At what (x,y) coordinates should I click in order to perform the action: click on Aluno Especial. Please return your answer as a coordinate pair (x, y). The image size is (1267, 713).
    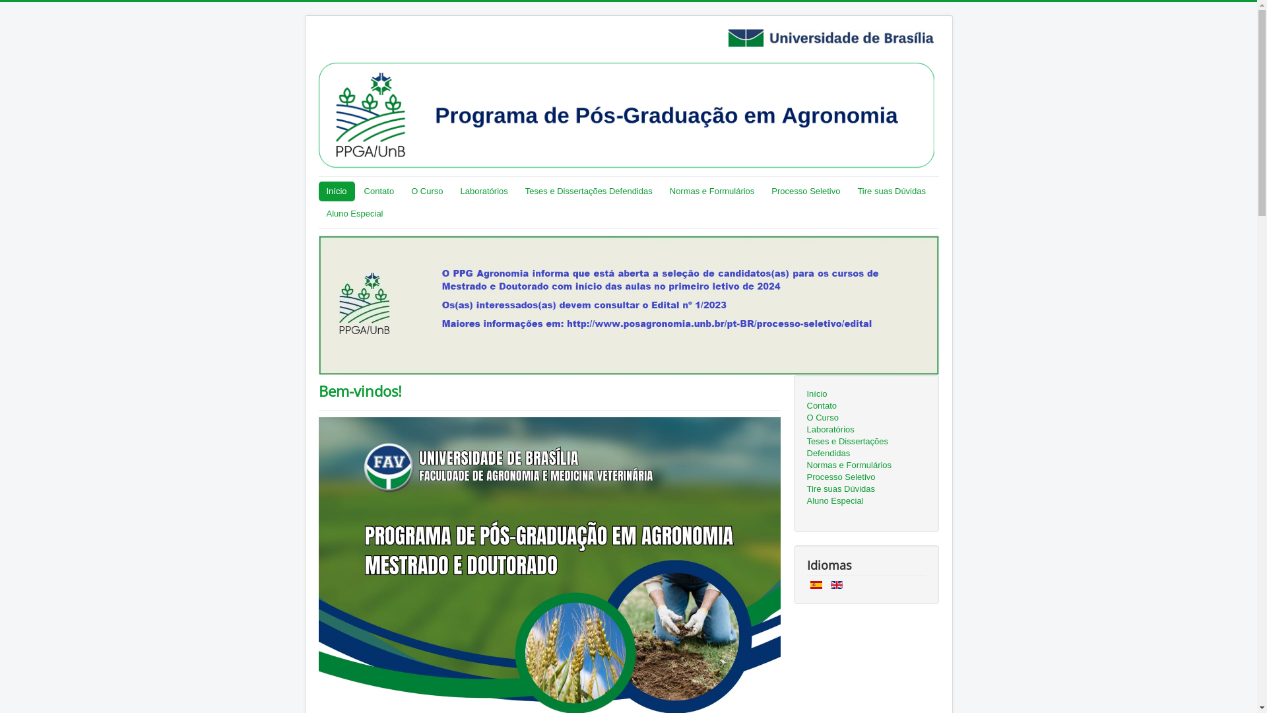
    Looking at the image, I should click on (354, 214).